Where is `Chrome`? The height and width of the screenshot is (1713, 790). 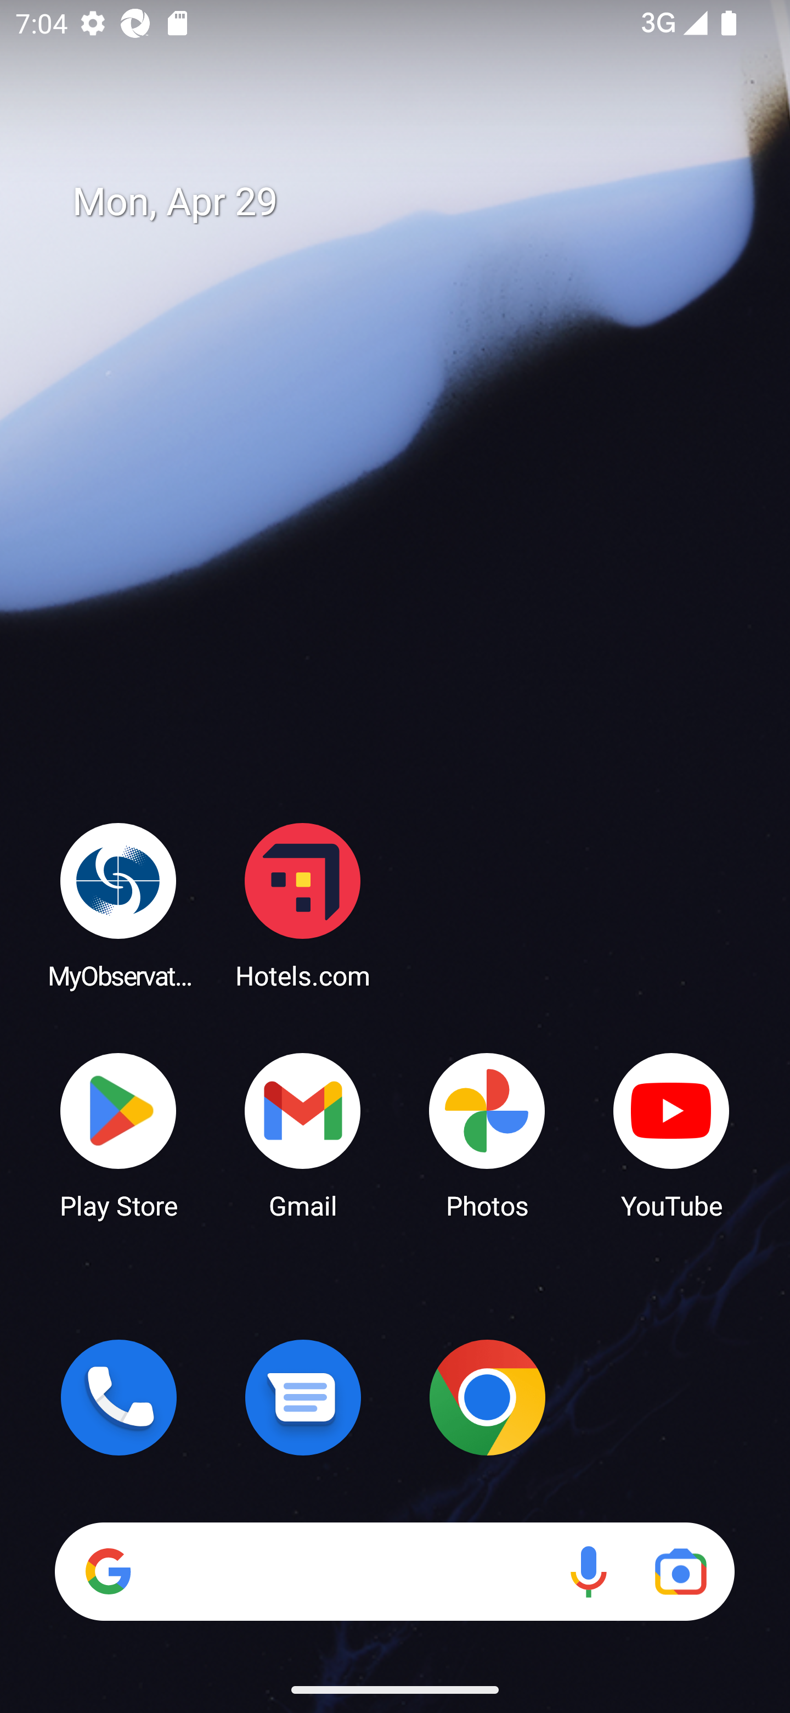
Chrome is located at coordinates (487, 1397).